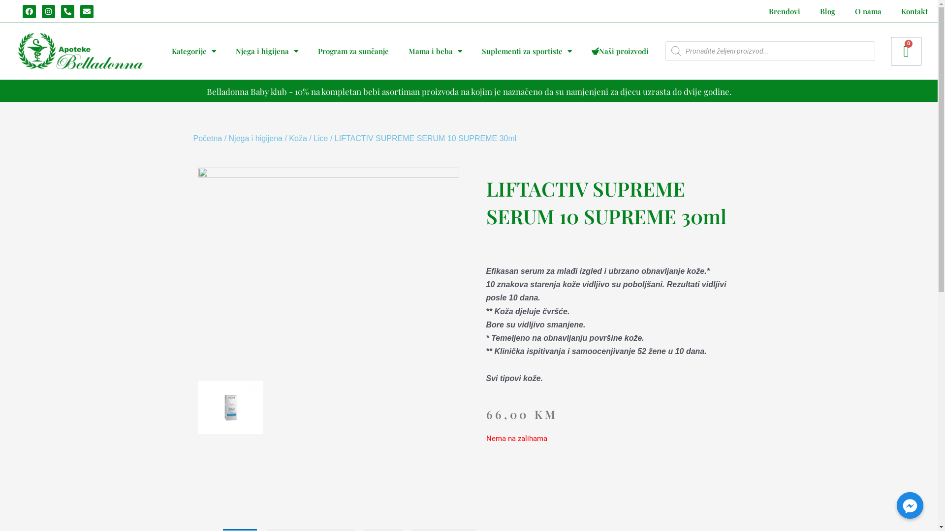  I want to click on Lice, so click(321, 139).